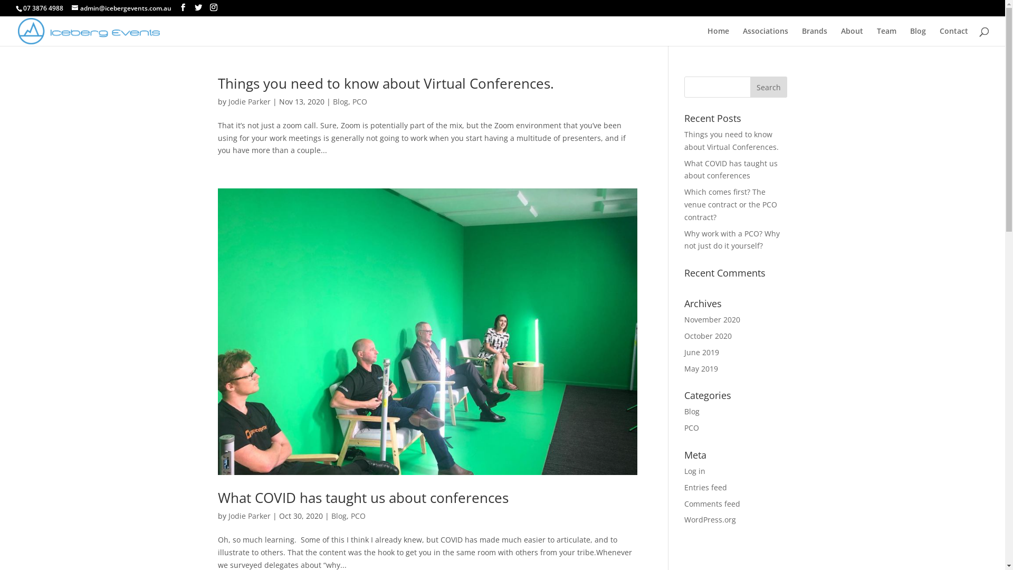 Image resolution: width=1013 pixels, height=570 pixels. Describe the element at coordinates (692, 427) in the screenshot. I see `PCO` at that location.